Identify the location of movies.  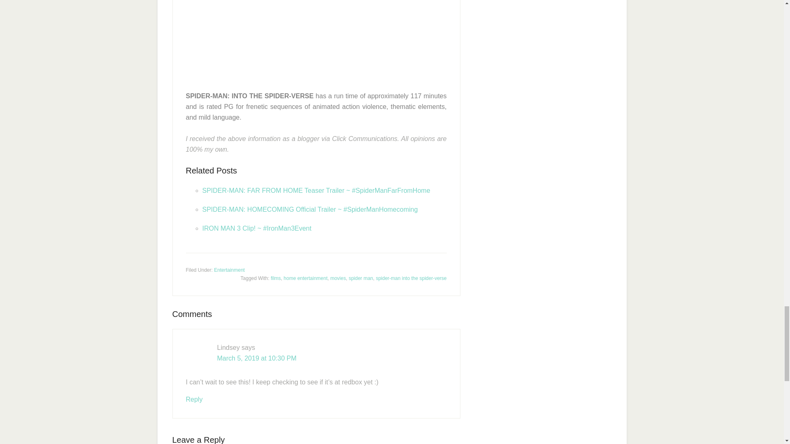
(338, 278).